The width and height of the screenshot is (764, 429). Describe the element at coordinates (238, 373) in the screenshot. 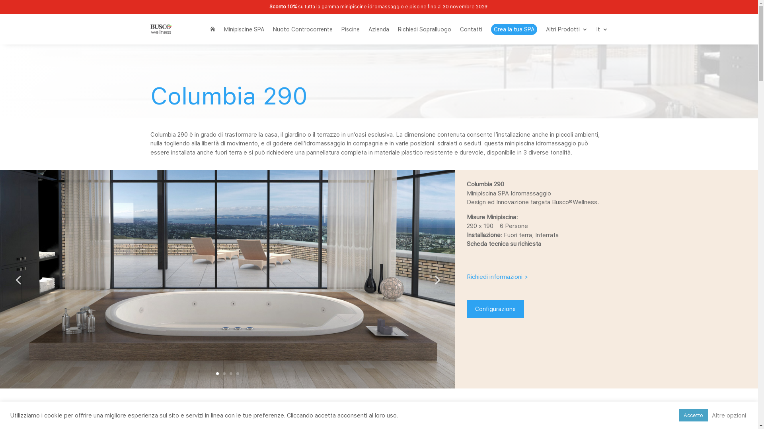

I see `4` at that location.